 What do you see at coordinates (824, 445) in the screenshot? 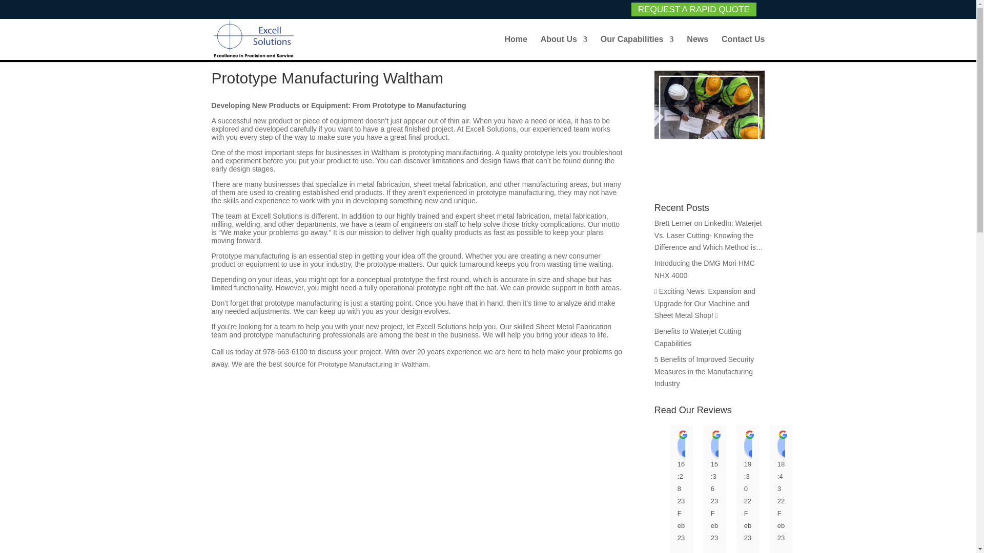
I see `Aaron Powers` at bounding box center [824, 445].